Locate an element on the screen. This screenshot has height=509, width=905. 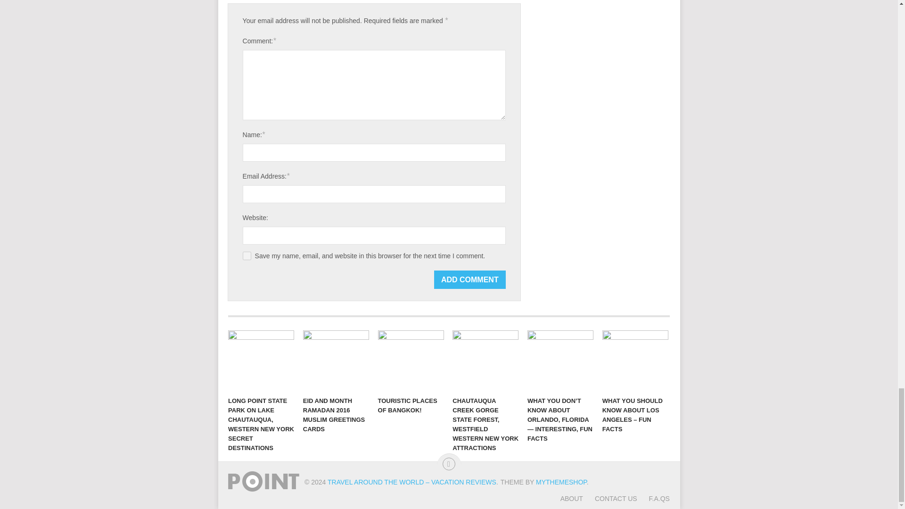
F.A.QS is located at coordinates (653, 498).